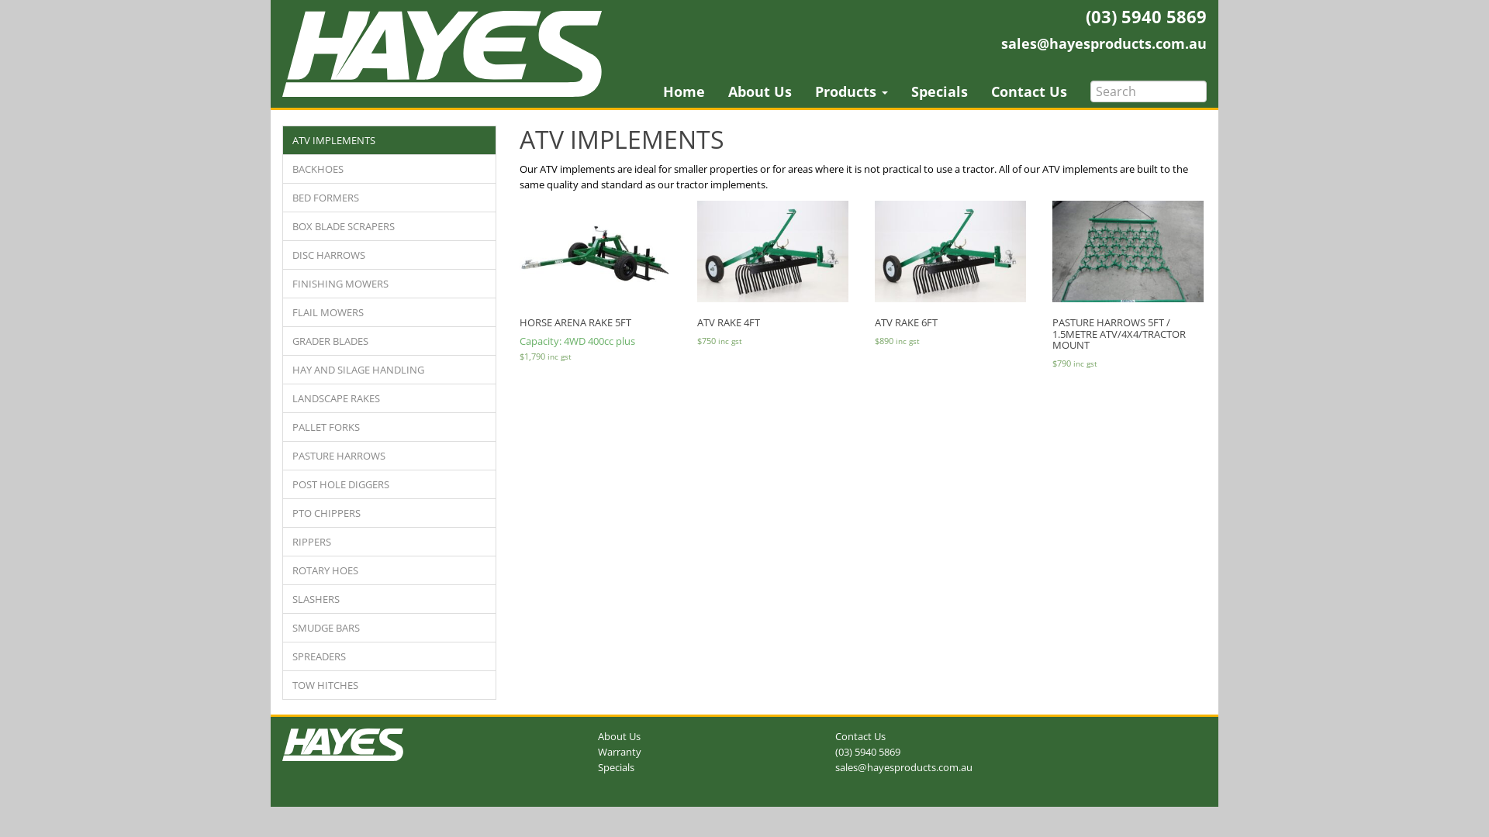  Describe the element at coordinates (389, 685) in the screenshot. I see `TOW HITCHES` at that location.